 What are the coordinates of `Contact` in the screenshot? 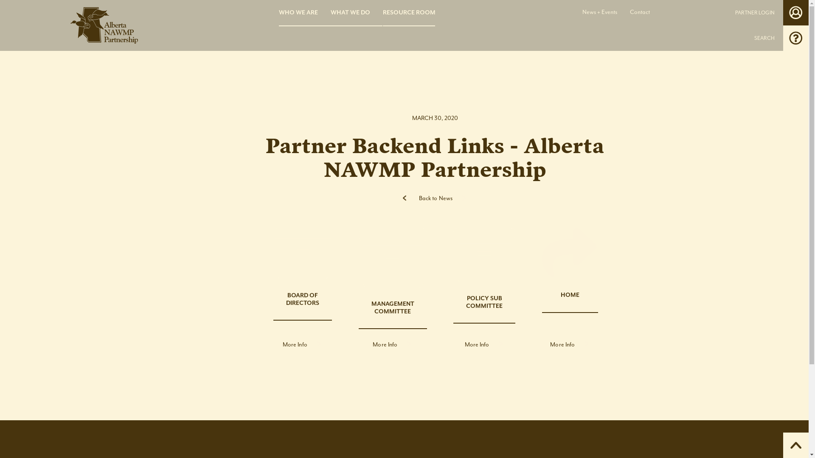 It's located at (640, 12).